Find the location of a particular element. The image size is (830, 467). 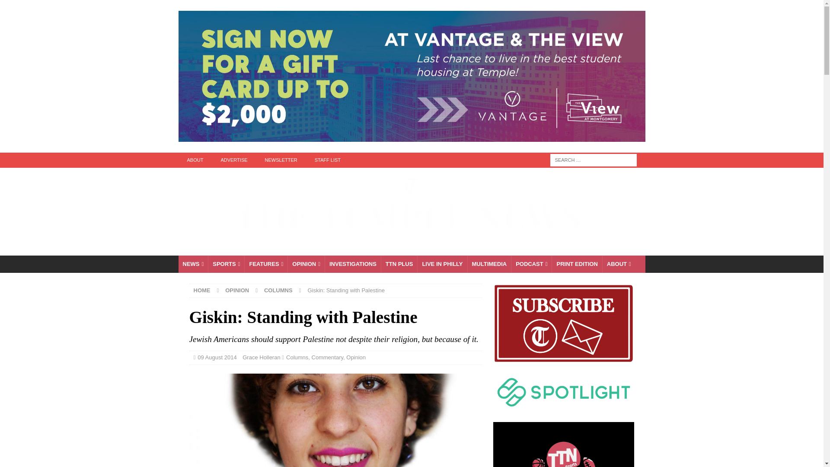

Search is located at coordinates (32, 7).